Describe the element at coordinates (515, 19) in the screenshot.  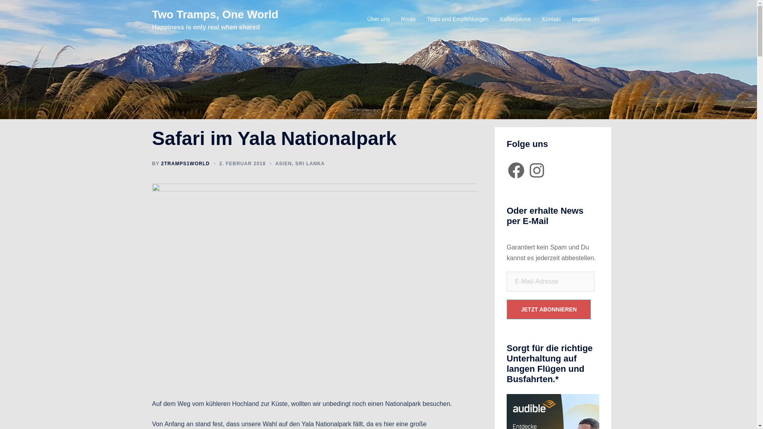
I see `Kaffeepause` at that location.